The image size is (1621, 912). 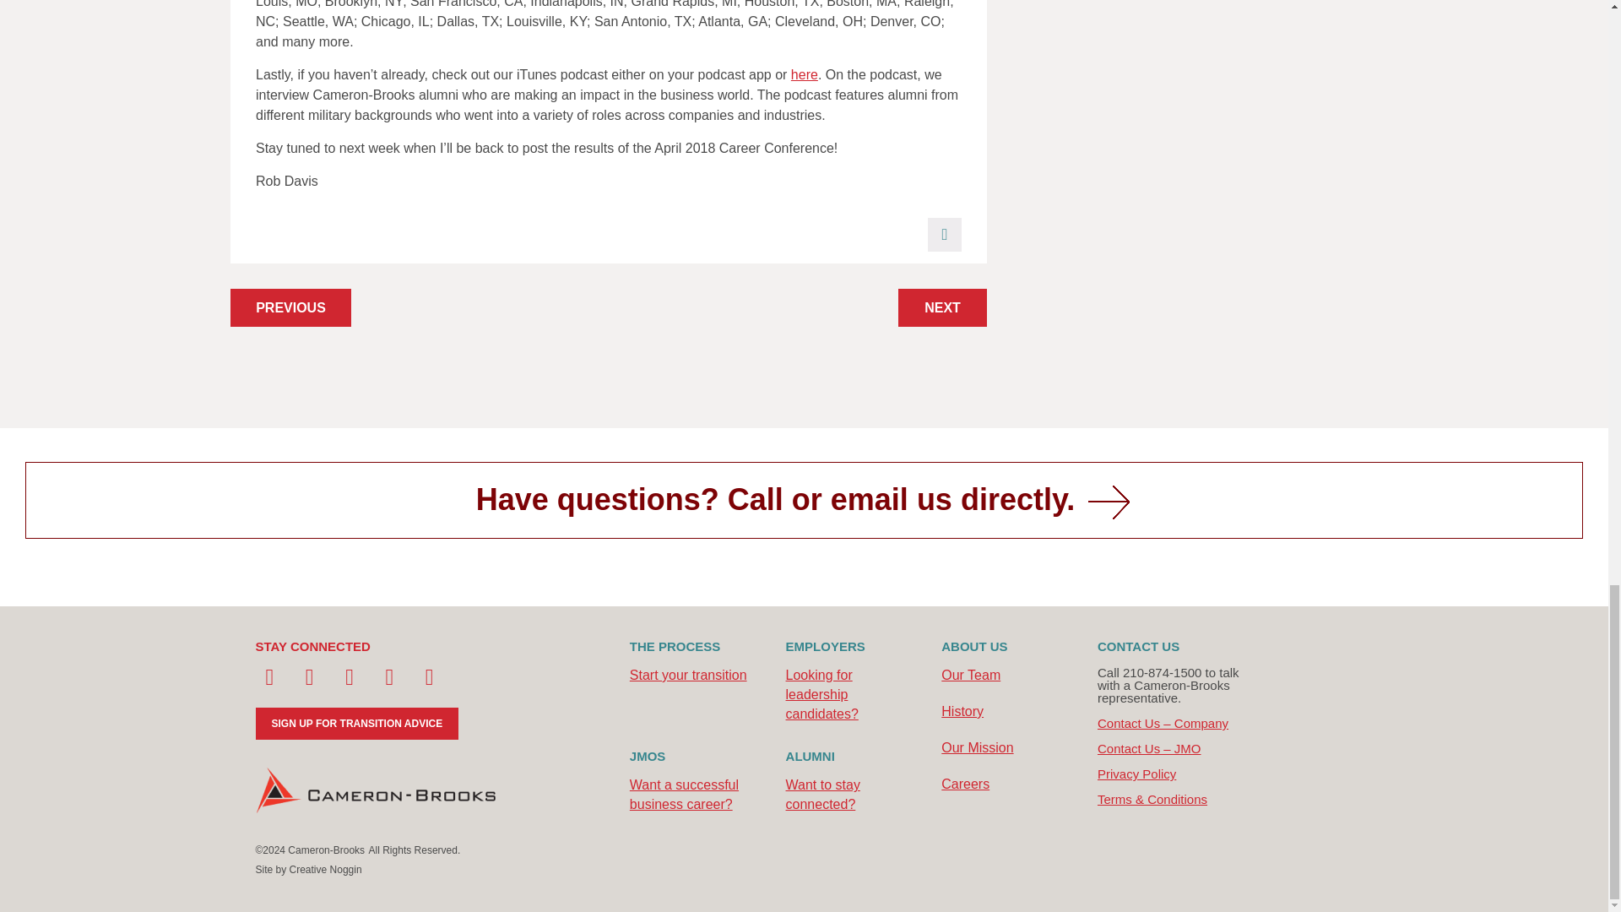 I want to click on April 2018 Career Conference Results, so click(x=942, y=307).